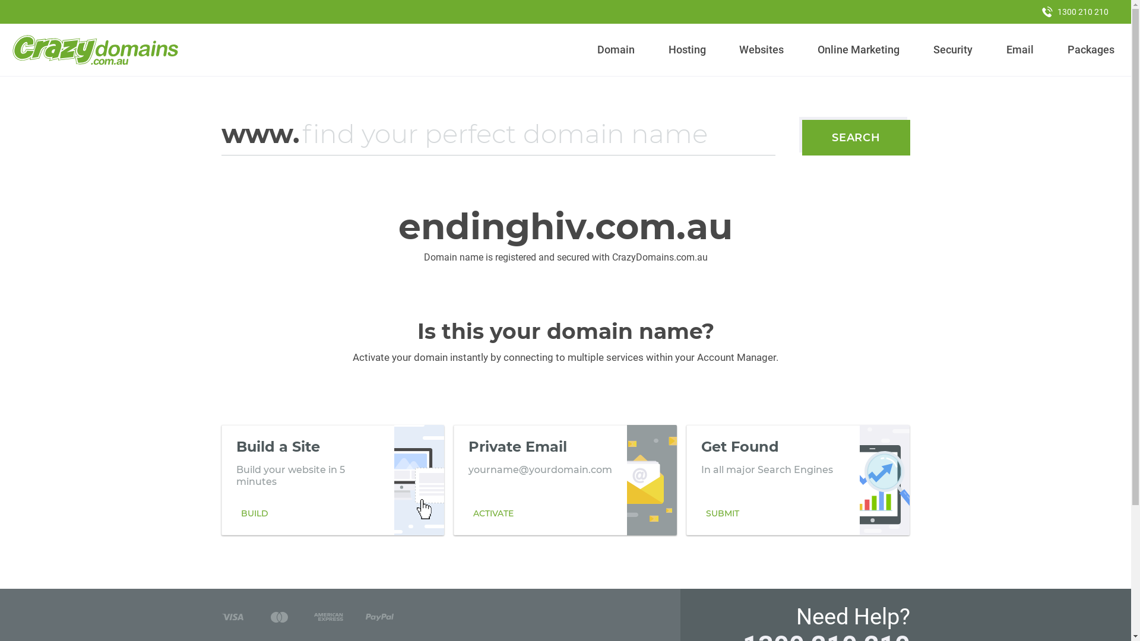 This screenshot has width=1140, height=641. I want to click on 1300 210 210, so click(1075, 12).